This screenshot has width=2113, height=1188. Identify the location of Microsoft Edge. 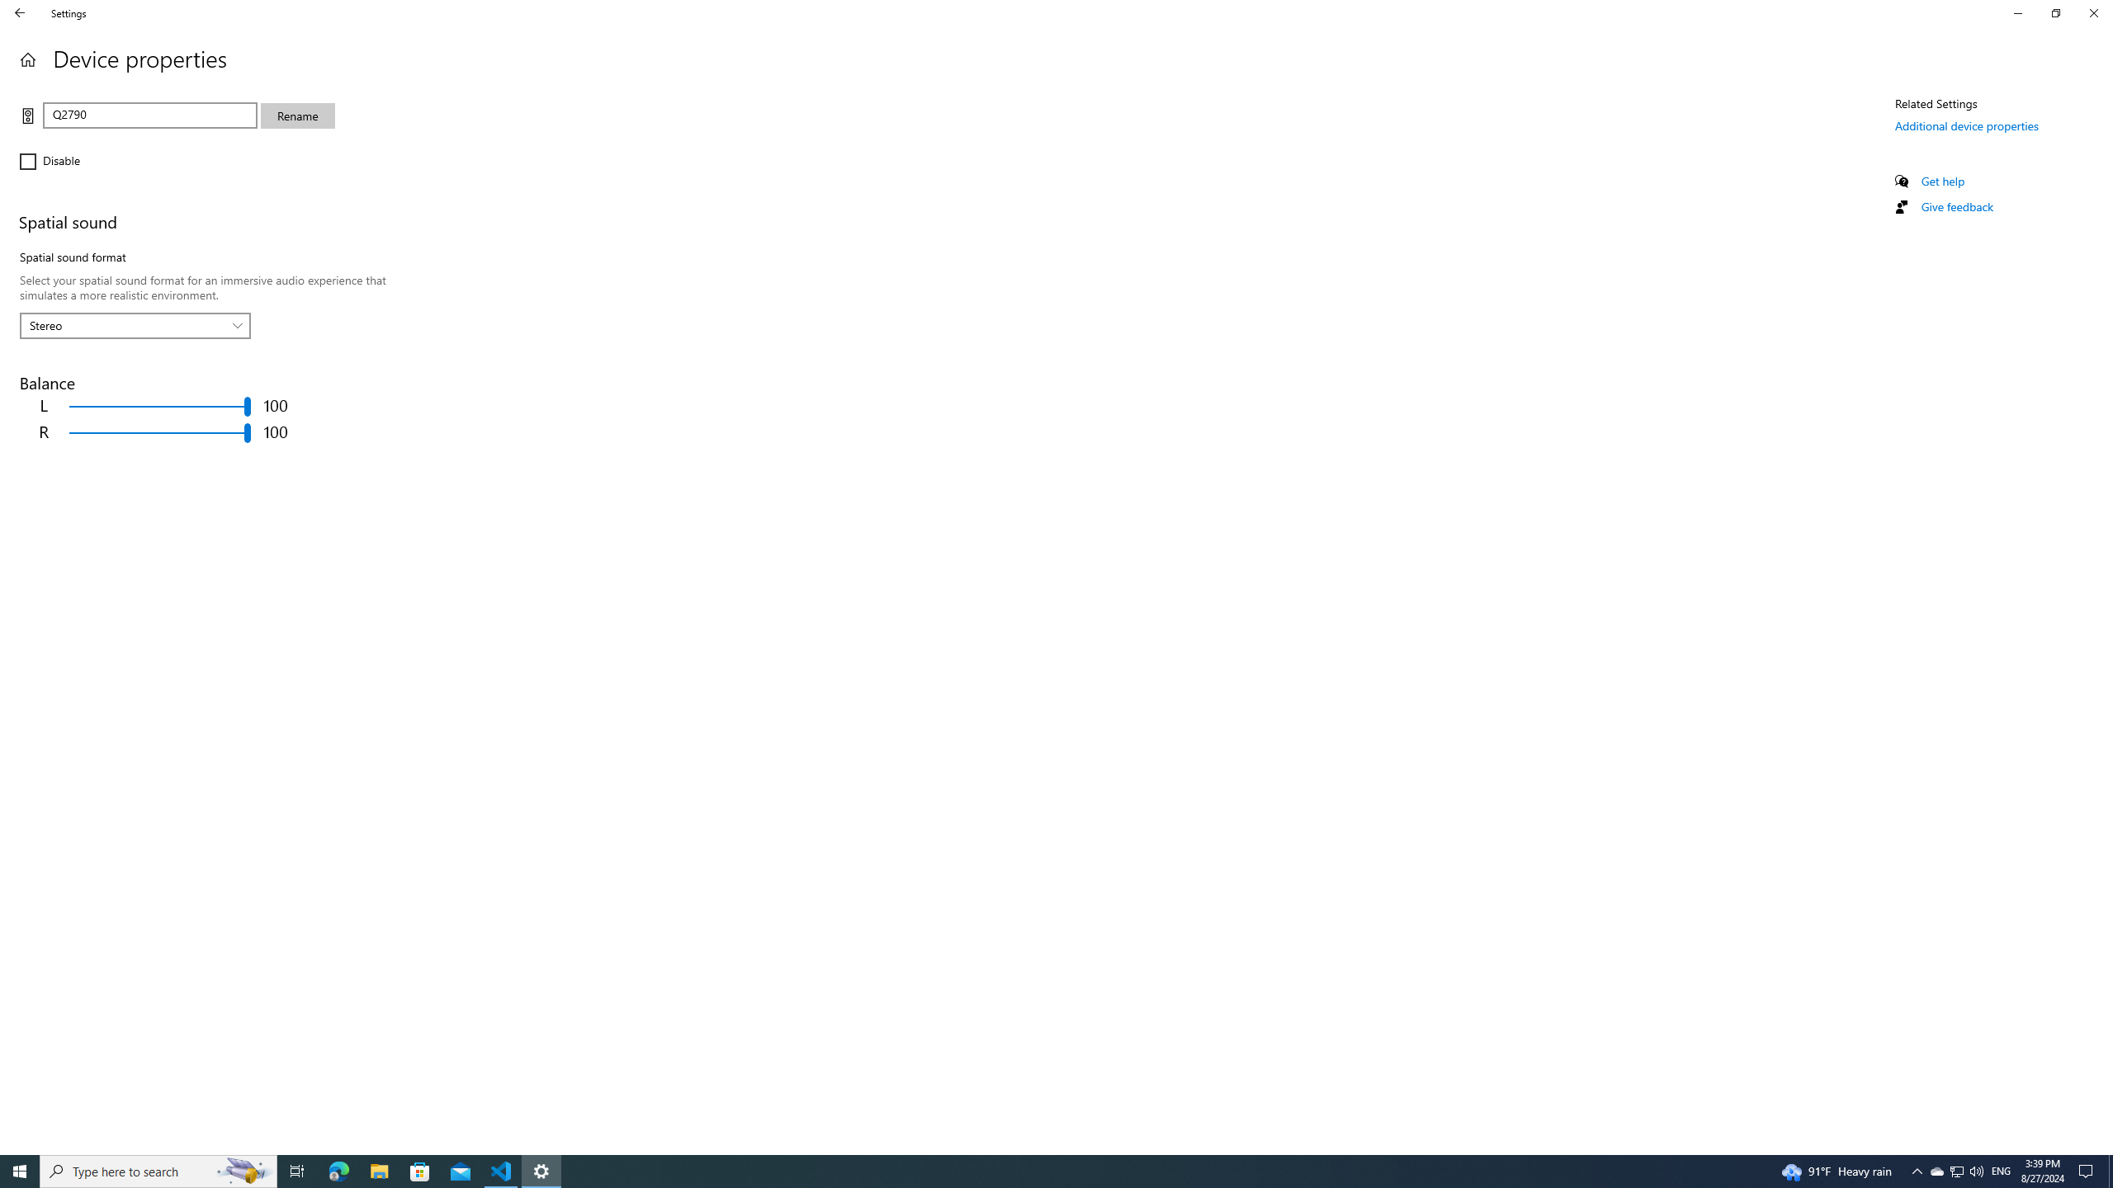
(338, 1171).